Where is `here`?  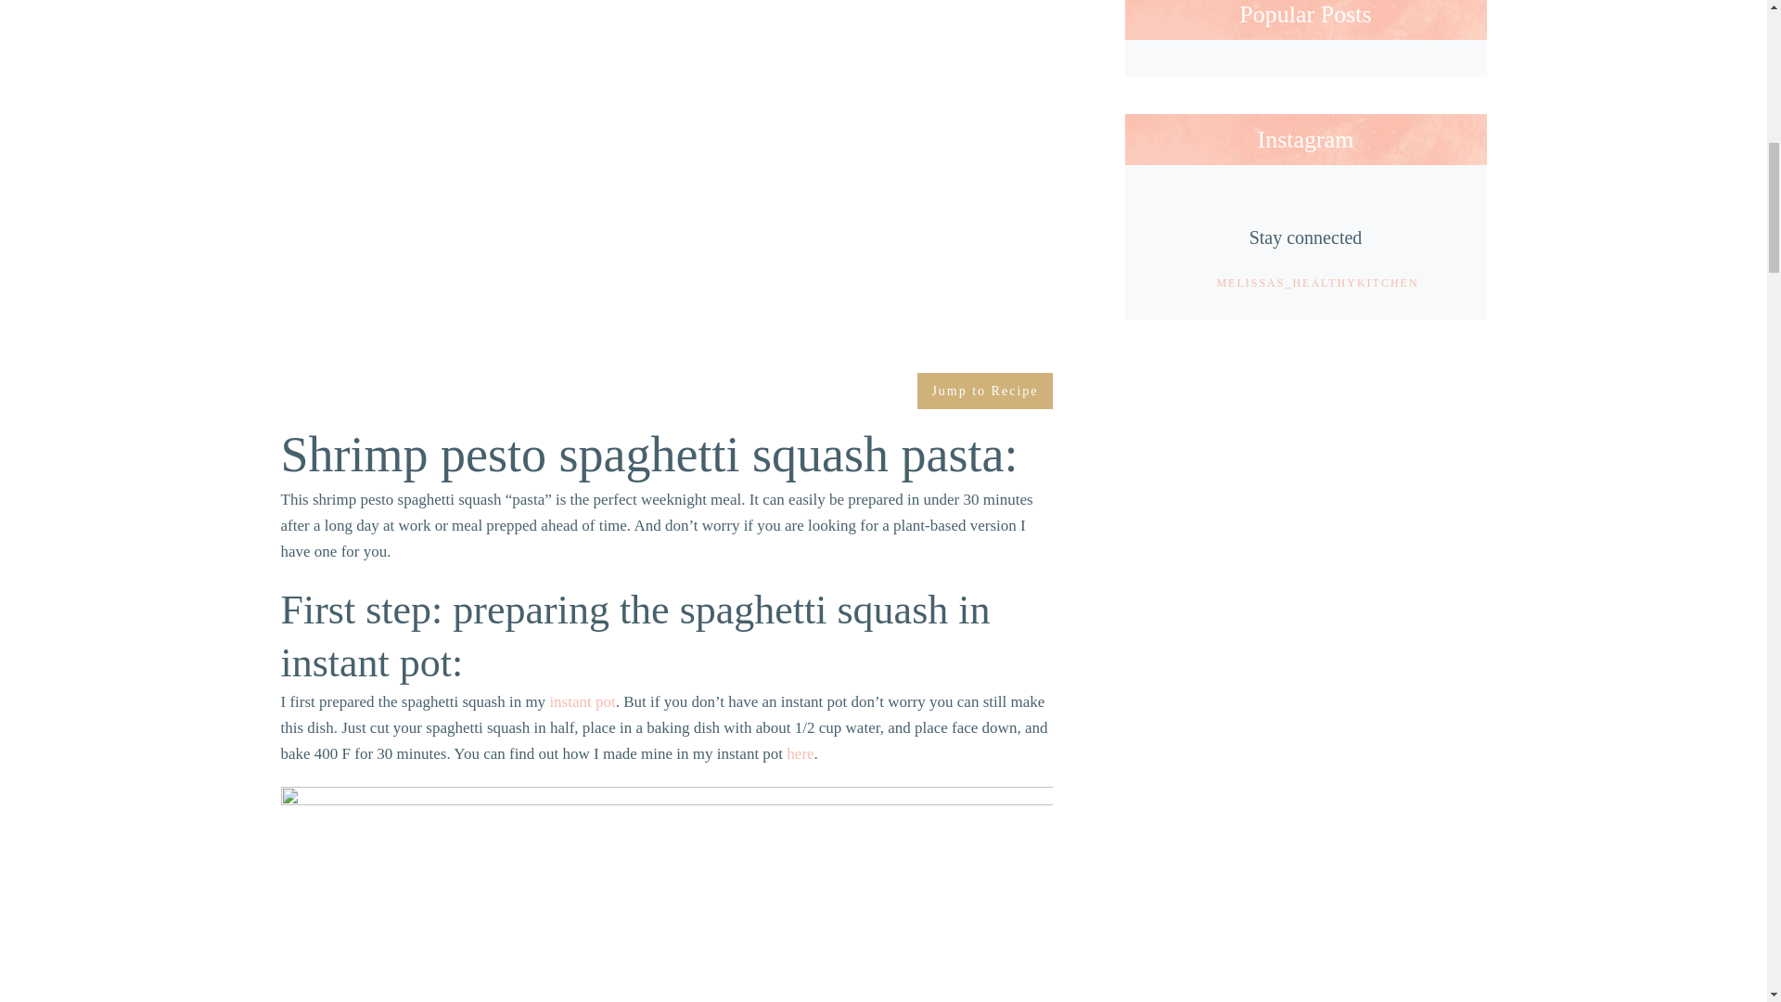
here is located at coordinates (800, 753).